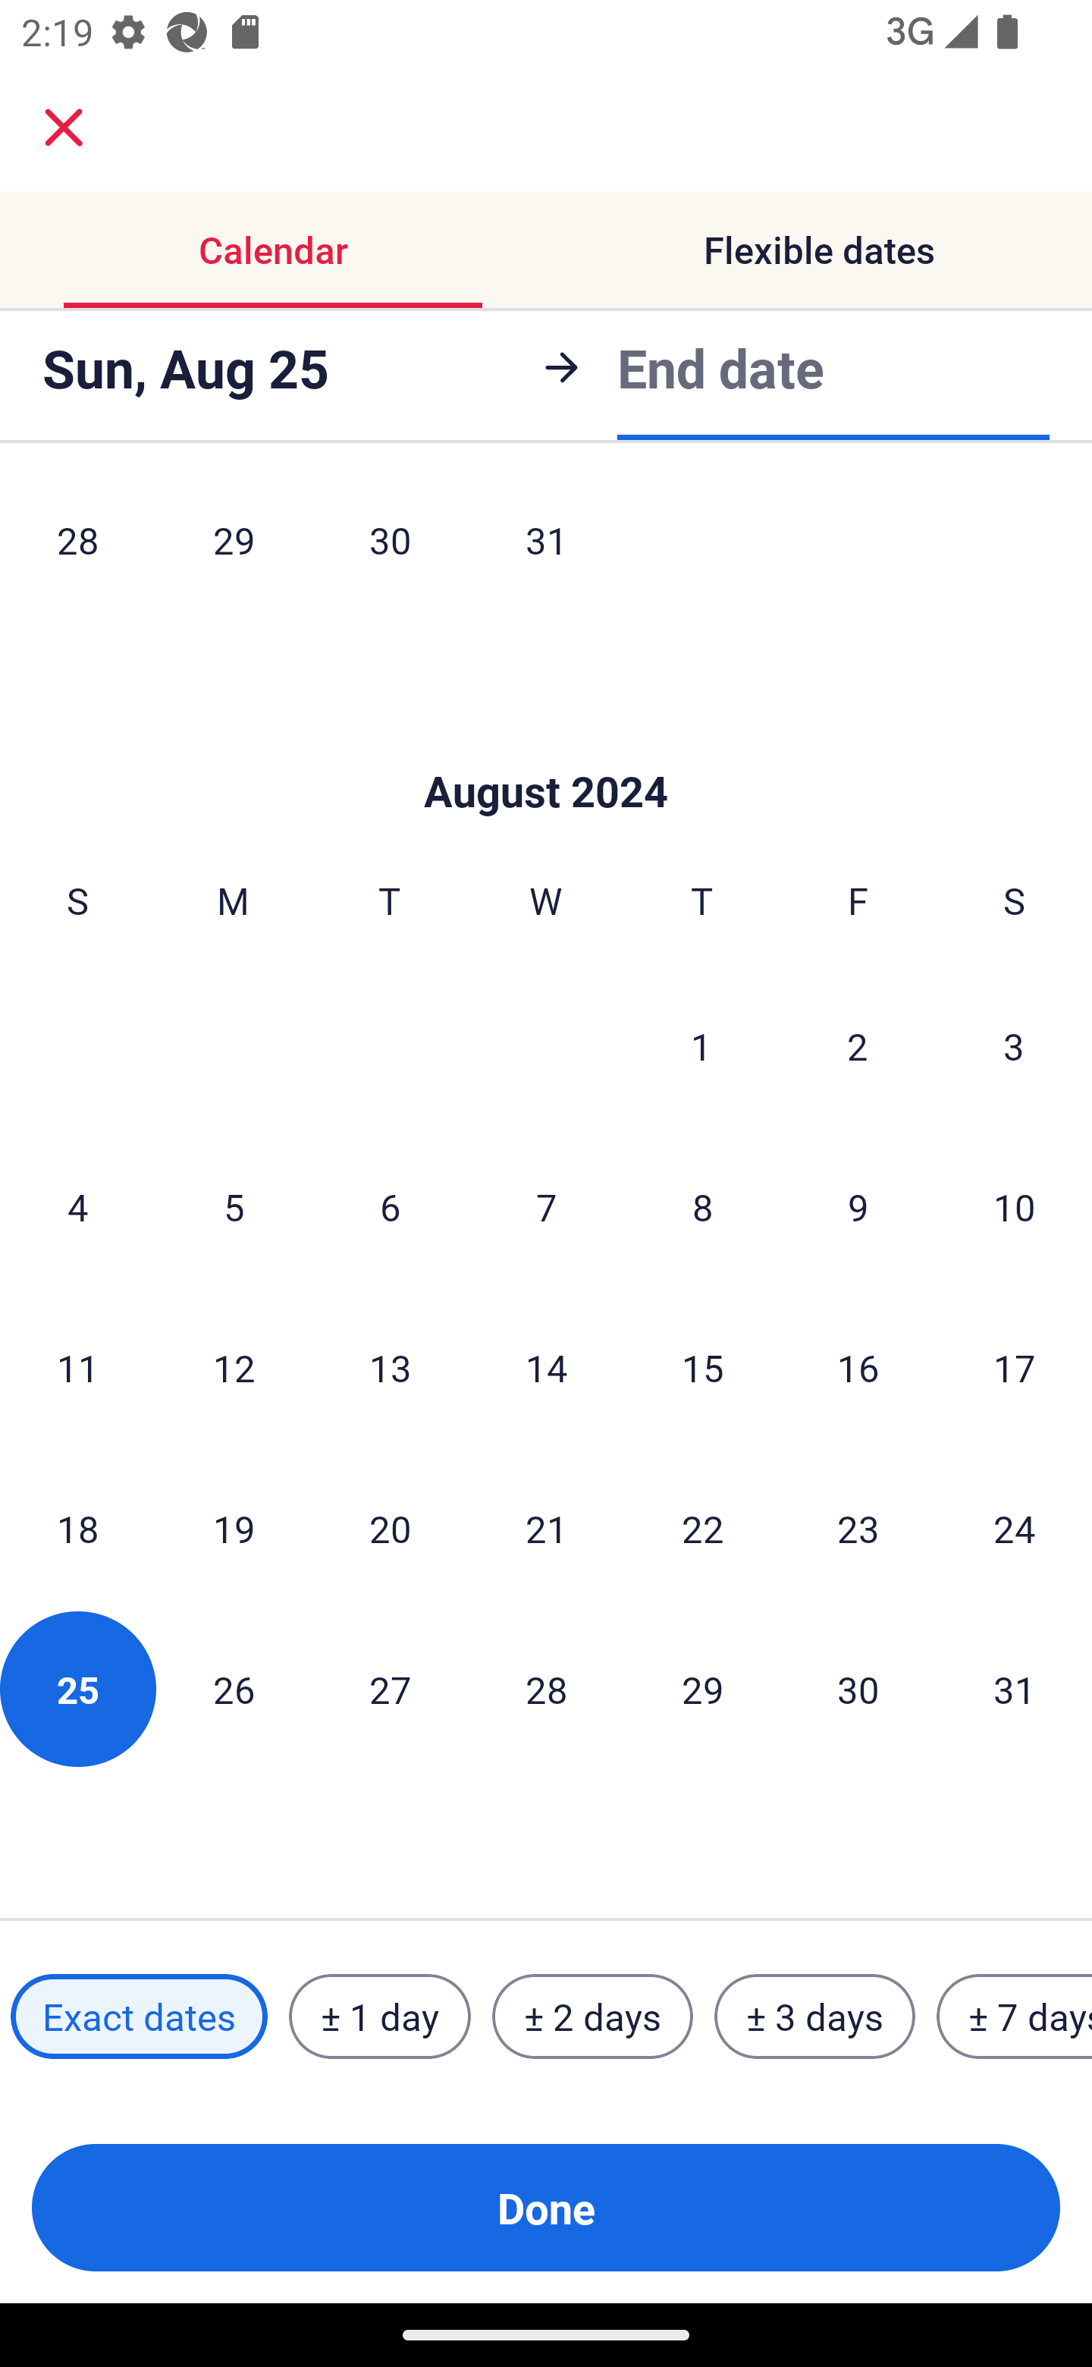 This screenshot has width=1092, height=2367. Describe the element at coordinates (858, 1529) in the screenshot. I see `23 Friday, August 23, 2024` at that location.